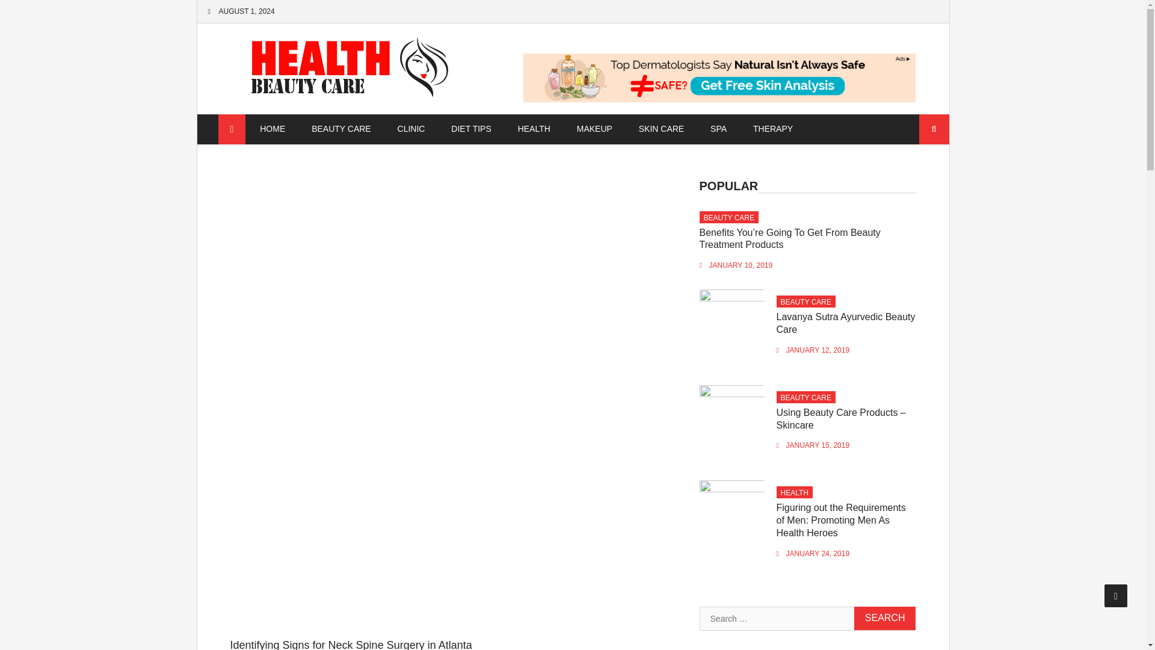 Image resolution: width=1155 pixels, height=650 pixels. What do you see at coordinates (885, 617) in the screenshot?
I see `Search` at bounding box center [885, 617].